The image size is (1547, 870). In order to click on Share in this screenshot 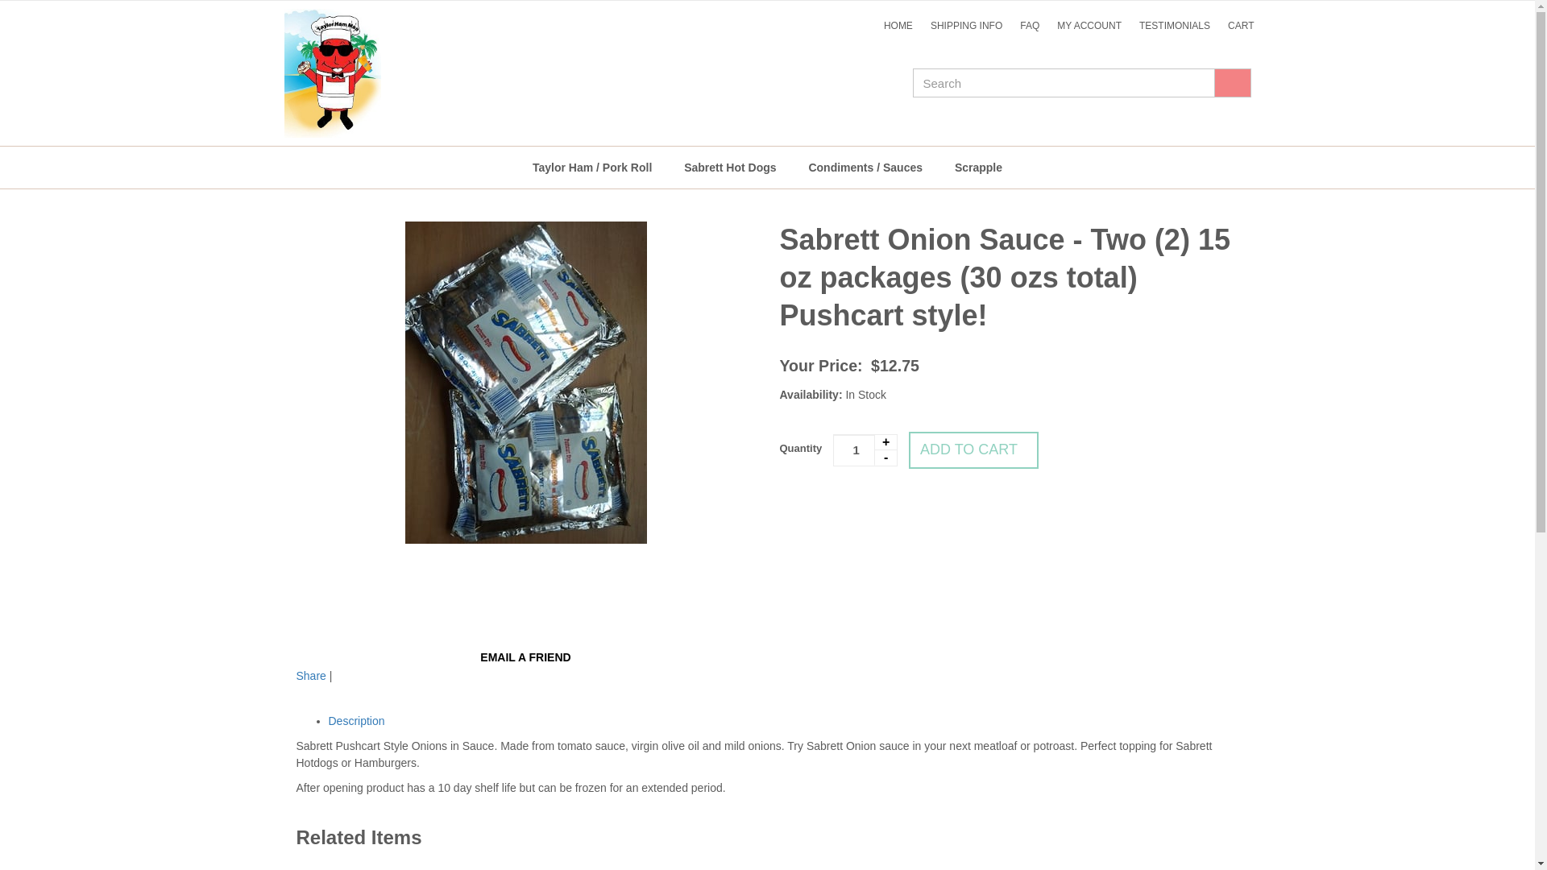, I will do `click(311, 675)`.